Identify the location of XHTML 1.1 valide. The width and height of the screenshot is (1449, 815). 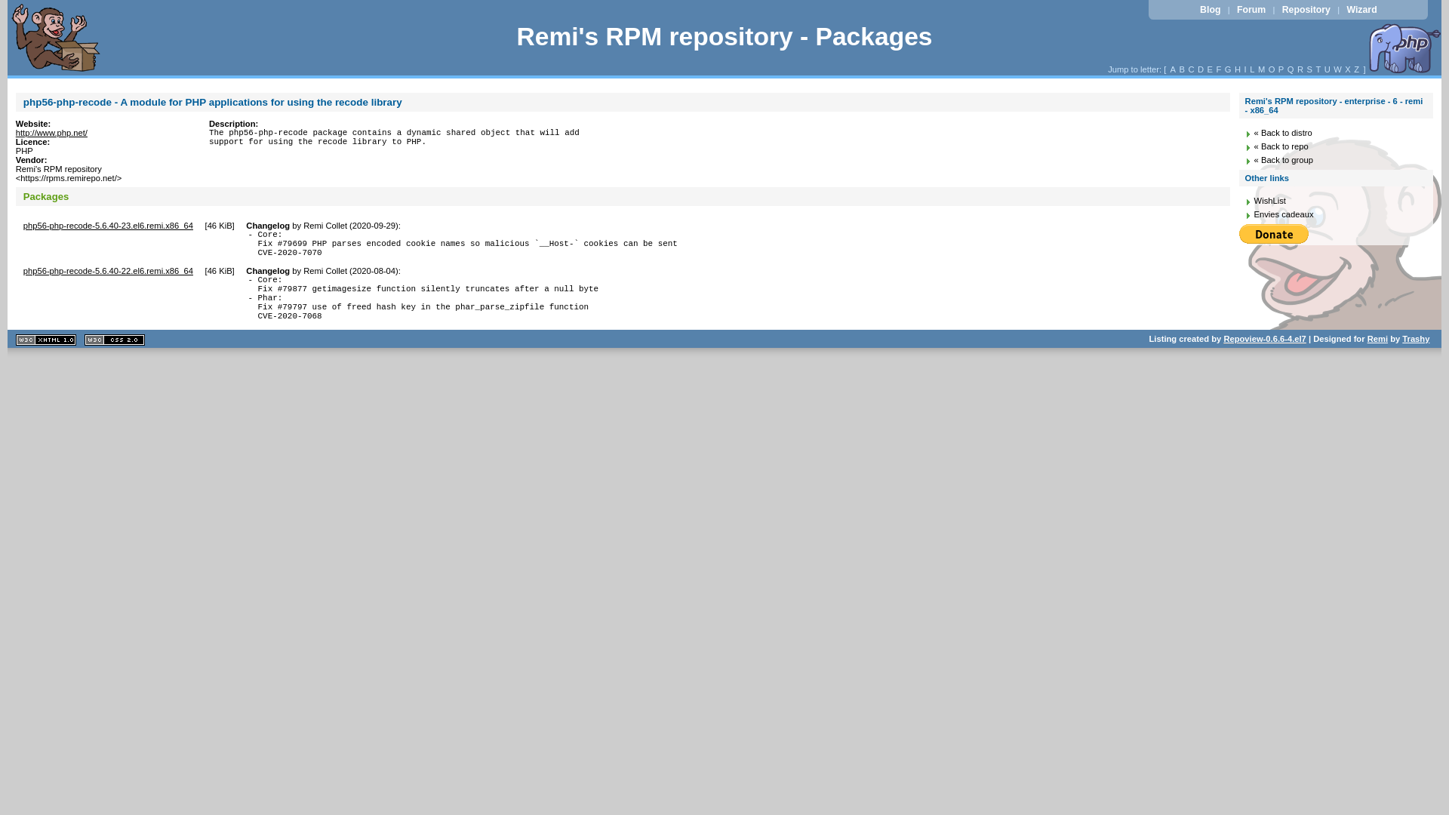
(46, 340).